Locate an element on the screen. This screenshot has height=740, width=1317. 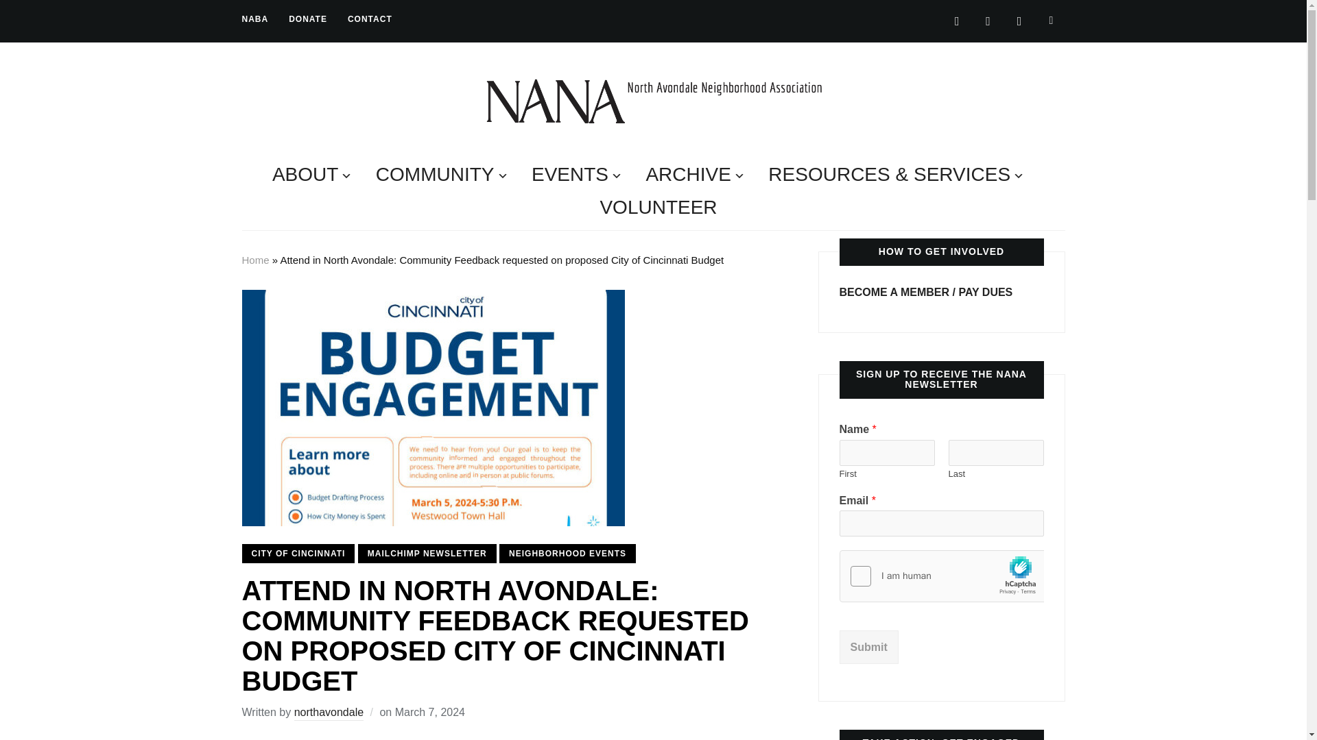
Widget containing checkbox for hCaptcha security challenge is located at coordinates (942, 577).